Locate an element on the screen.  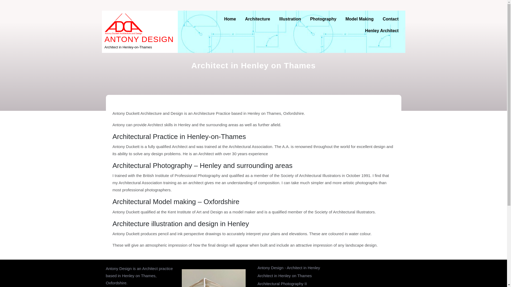
Henley Architect is located at coordinates (382, 31).